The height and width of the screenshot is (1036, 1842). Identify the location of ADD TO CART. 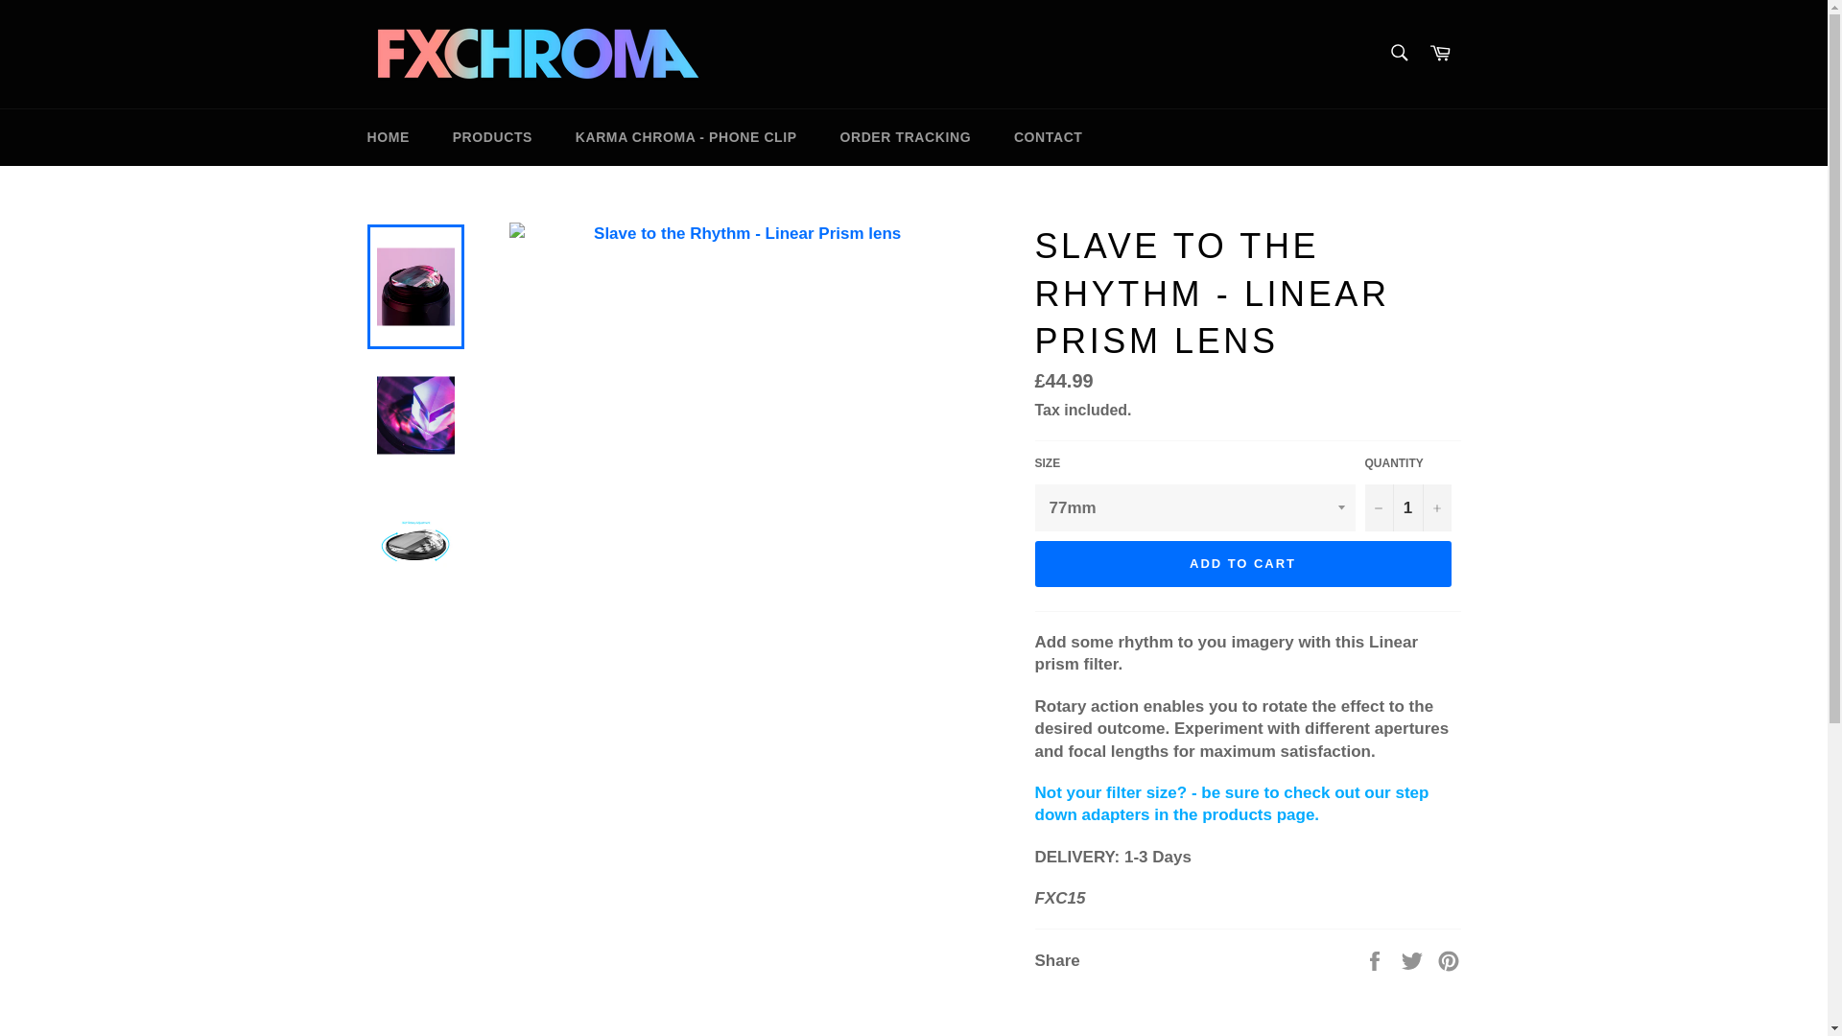
(1241, 564).